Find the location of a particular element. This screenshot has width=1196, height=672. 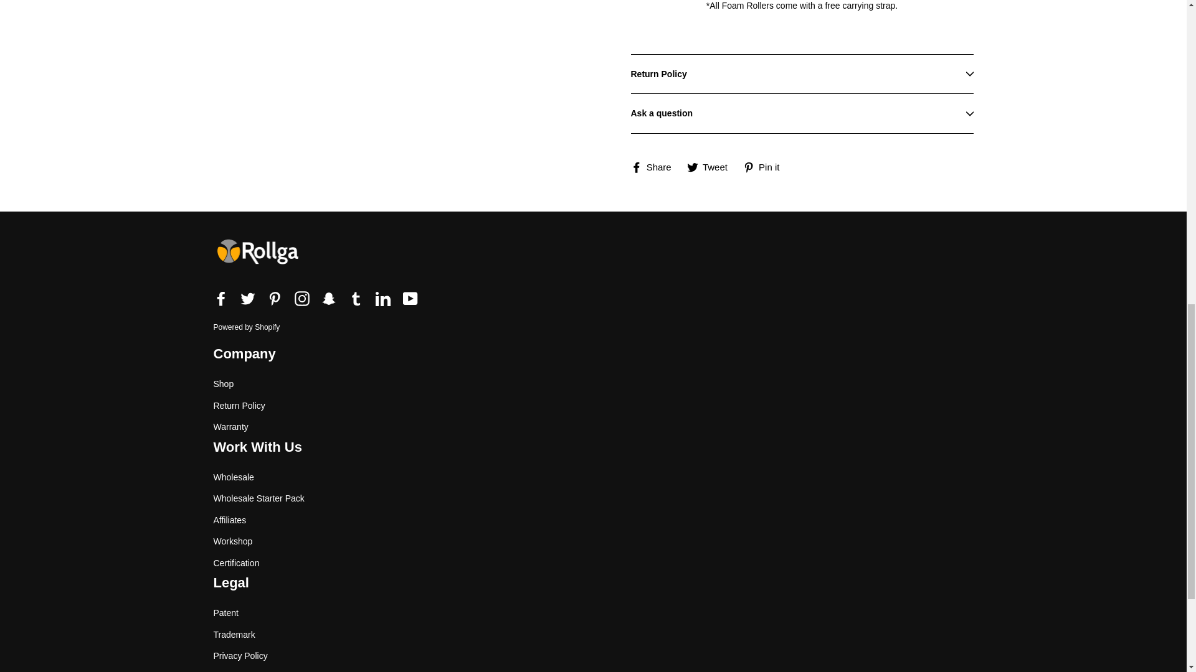

Rollga on Pinterest is located at coordinates (274, 297).